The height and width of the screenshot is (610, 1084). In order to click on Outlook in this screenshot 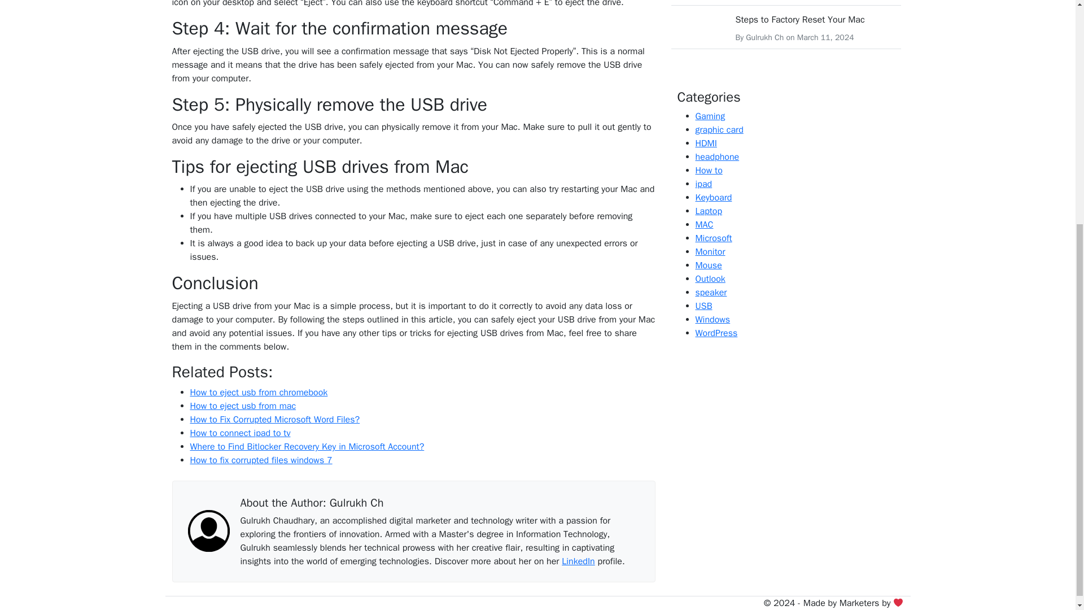, I will do `click(710, 279)`.